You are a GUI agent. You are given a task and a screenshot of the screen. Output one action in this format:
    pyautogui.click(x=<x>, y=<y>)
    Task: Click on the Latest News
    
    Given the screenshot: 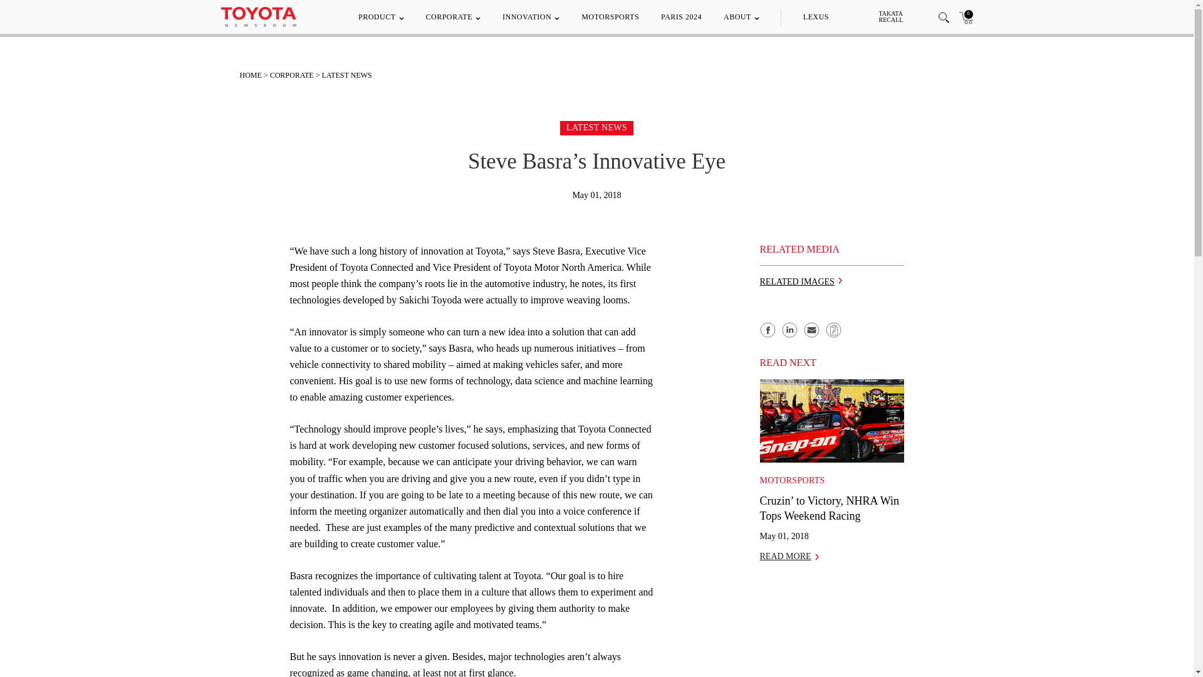 What is the action you would take?
    pyautogui.click(x=596, y=127)
    